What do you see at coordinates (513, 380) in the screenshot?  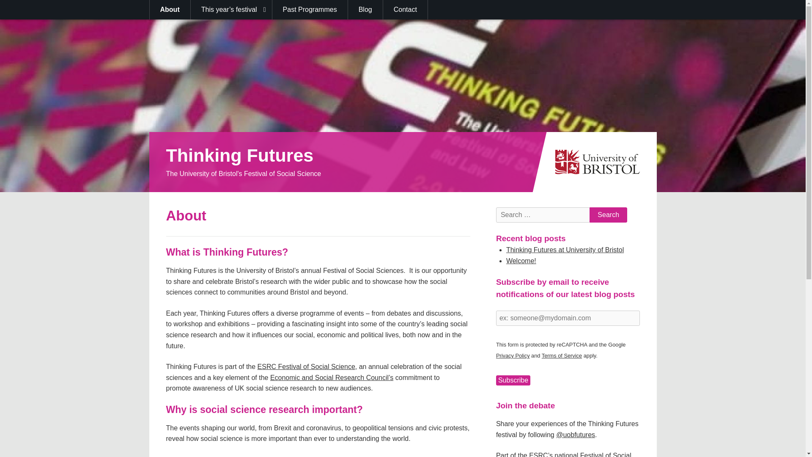 I see `Subscribe` at bounding box center [513, 380].